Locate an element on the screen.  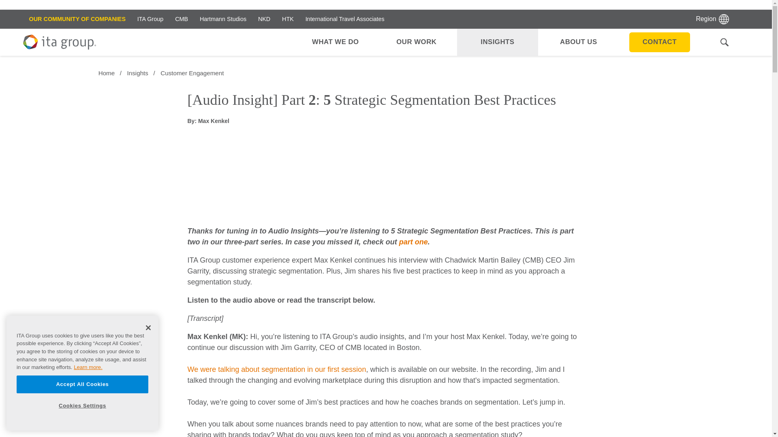
NKD is located at coordinates (264, 19).